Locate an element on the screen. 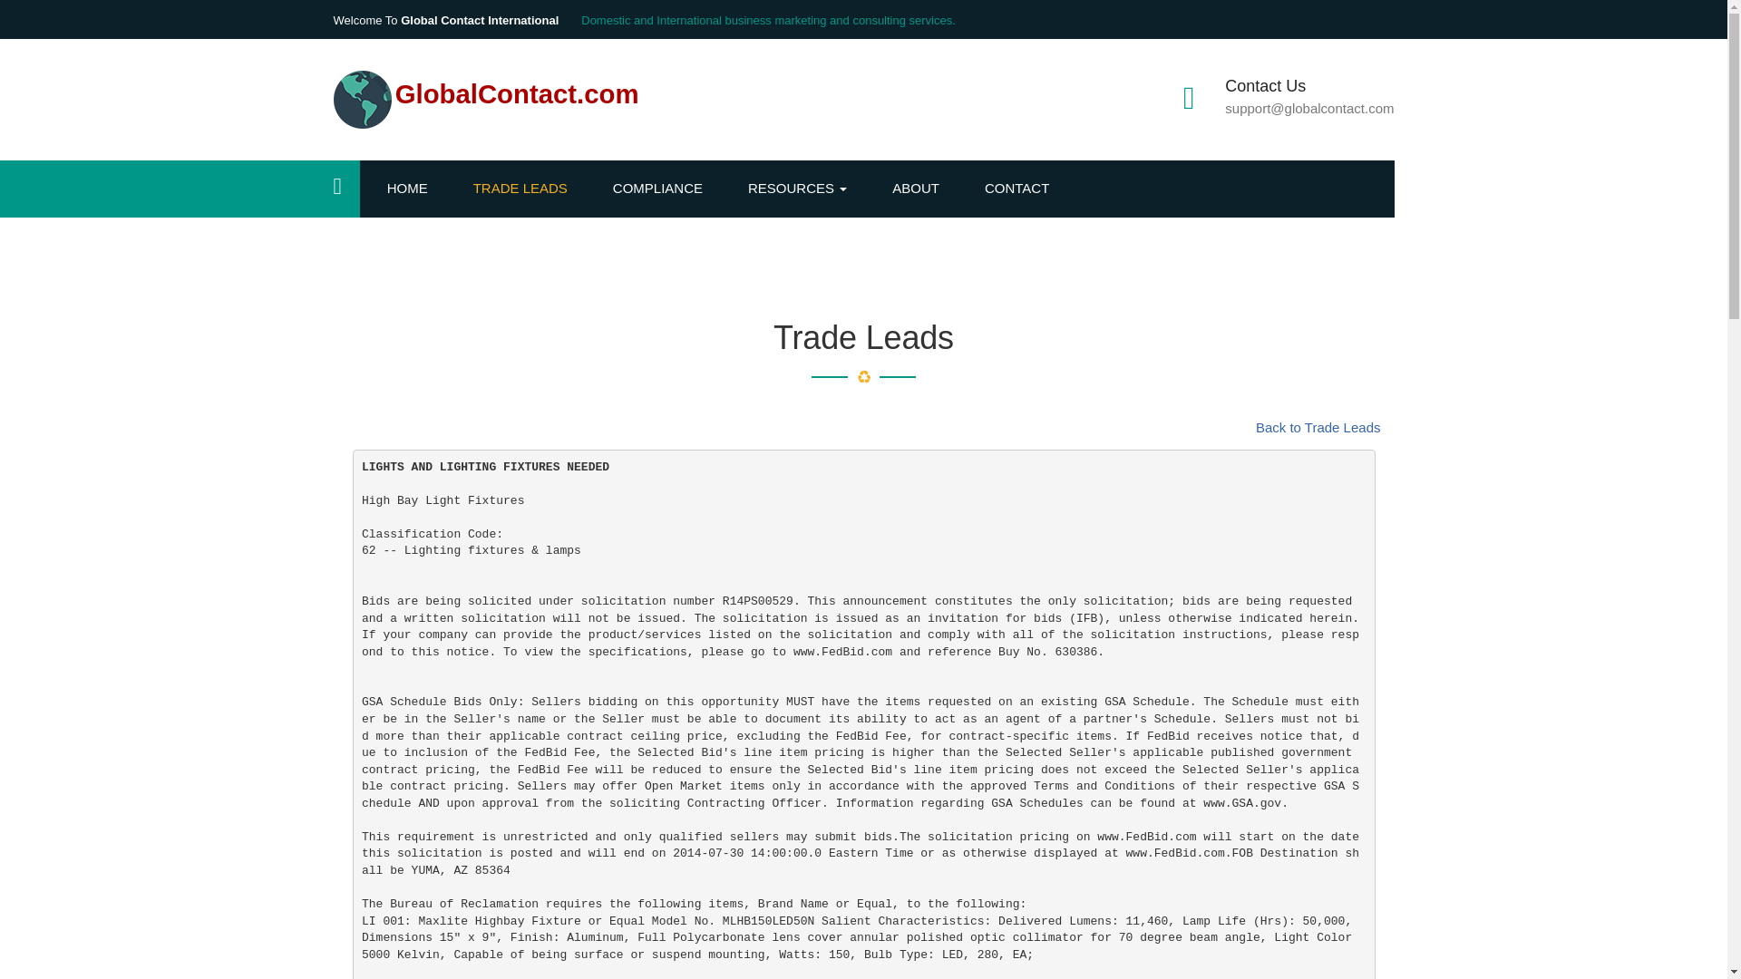 The image size is (1741, 979). COMPLIANCE is located at coordinates (666, 189).